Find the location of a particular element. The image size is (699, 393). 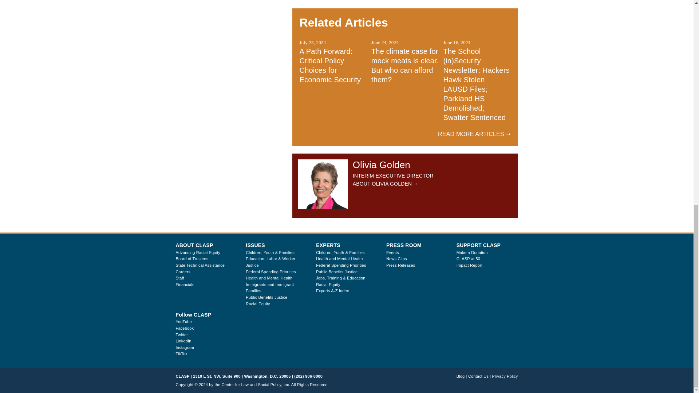

Contact Us is located at coordinates (478, 376).